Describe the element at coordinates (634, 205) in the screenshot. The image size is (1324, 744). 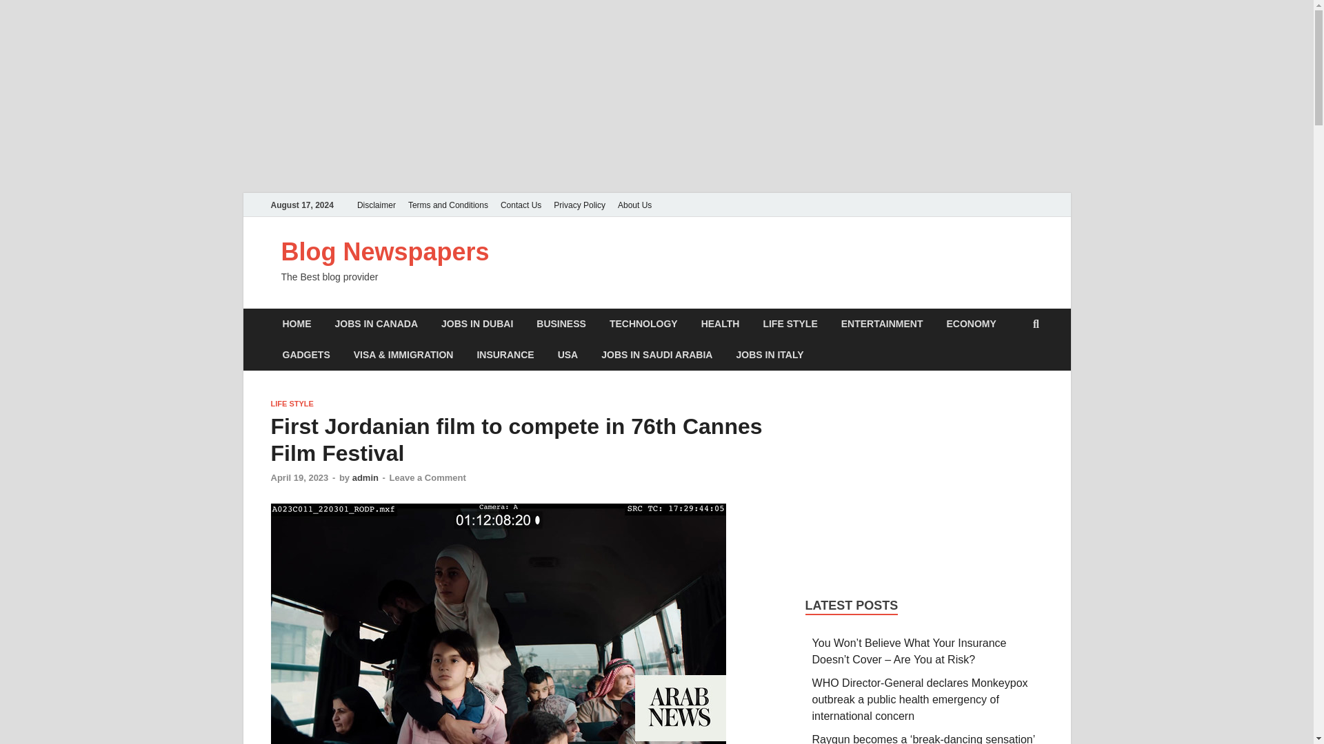
I see `About Us` at that location.